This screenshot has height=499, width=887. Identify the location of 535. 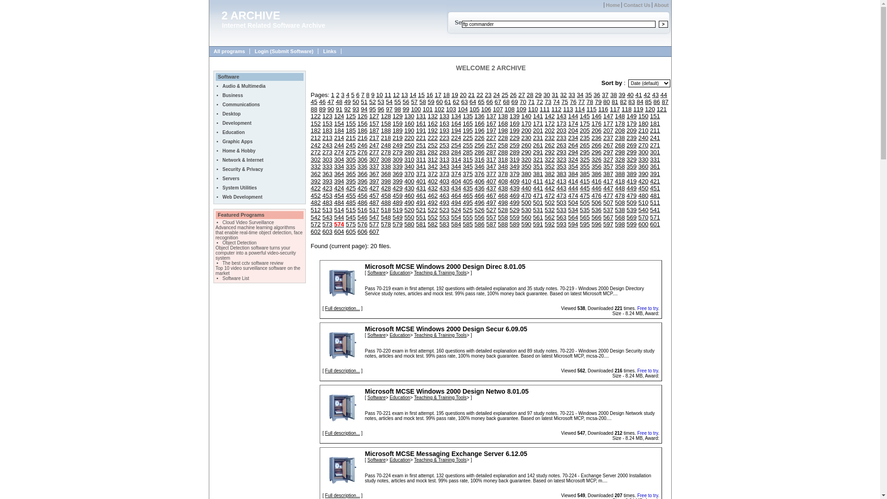
(585, 210).